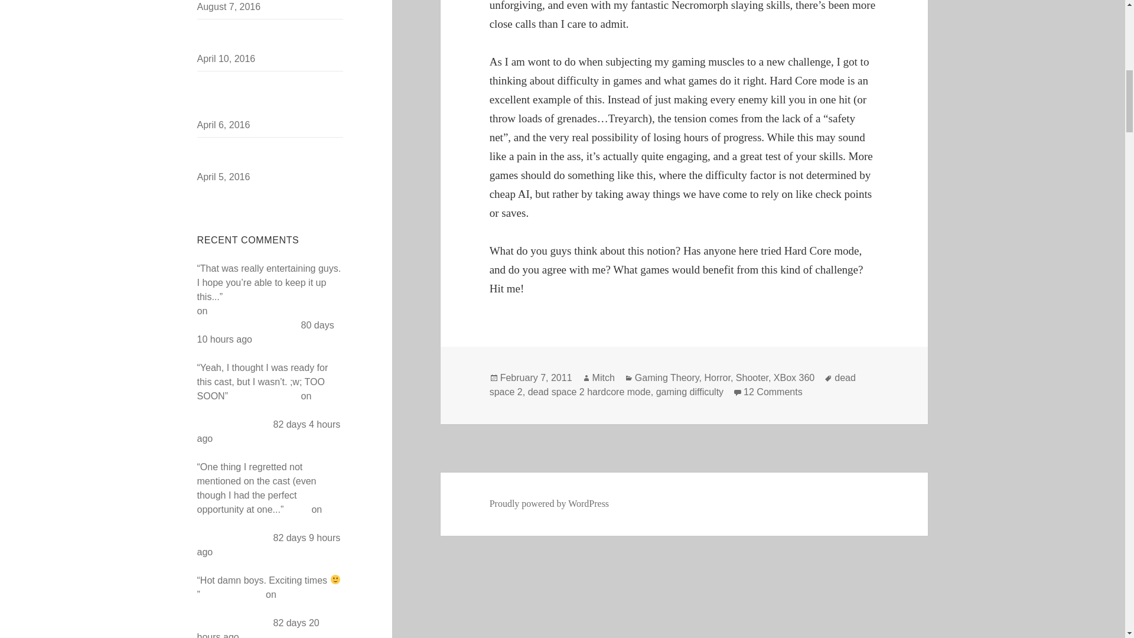 The width and height of the screenshot is (1134, 638). What do you see at coordinates (269, 523) in the screenshot?
I see `The GamerSushi Show, Ep 95: Super Sushian Odyssey` at bounding box center [269, 523].